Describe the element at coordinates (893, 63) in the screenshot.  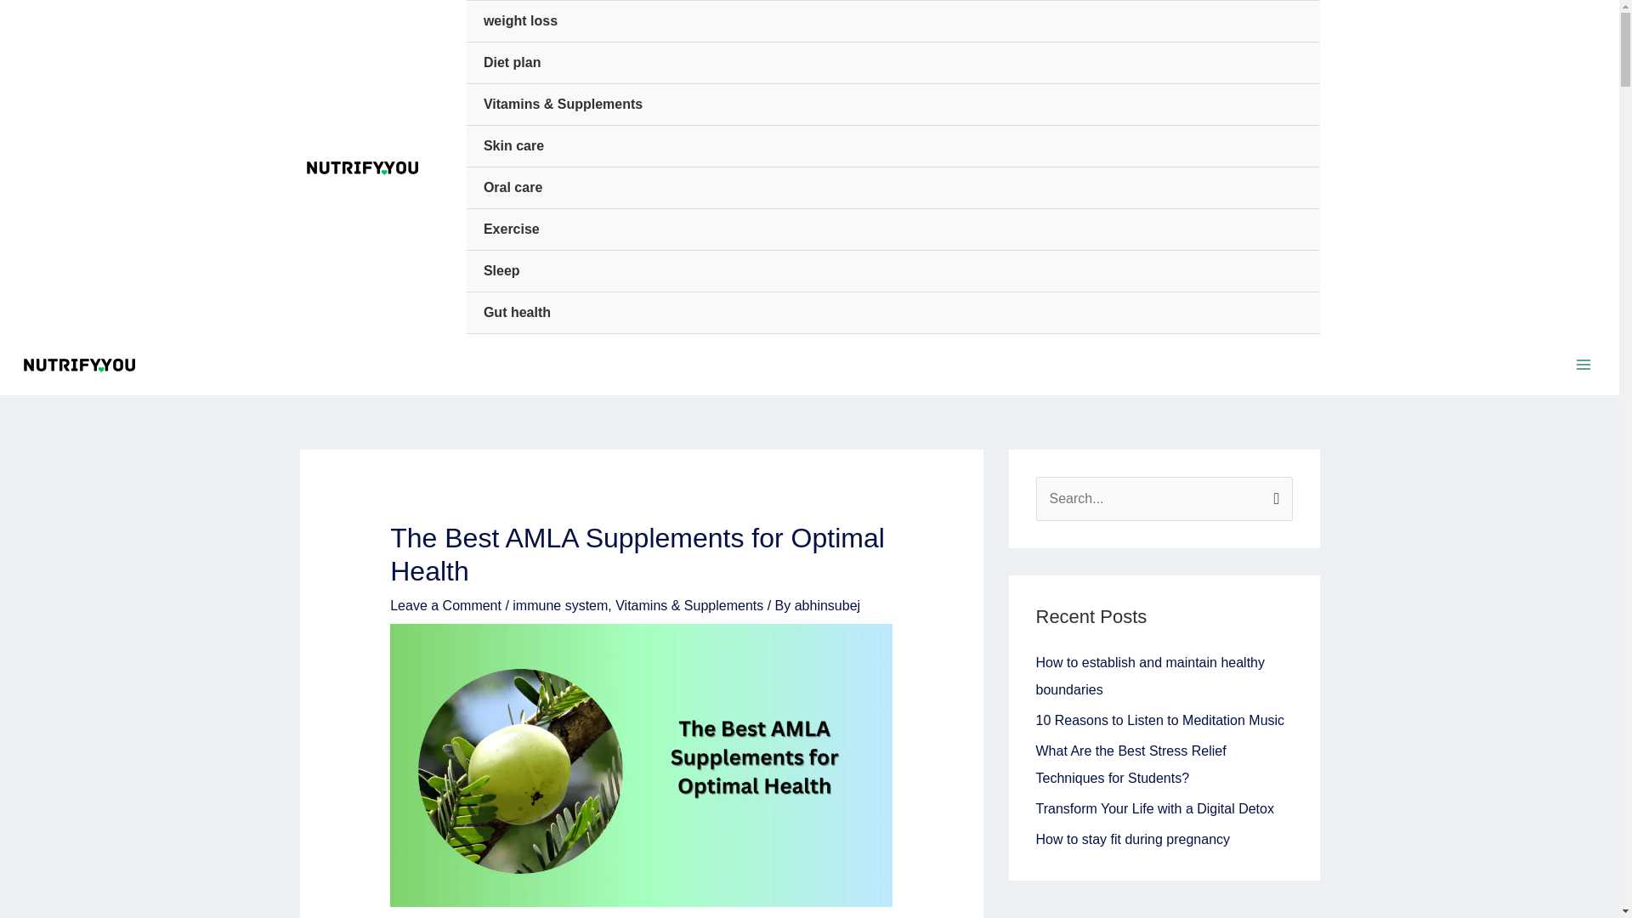
I see `Diet plan` at that location.